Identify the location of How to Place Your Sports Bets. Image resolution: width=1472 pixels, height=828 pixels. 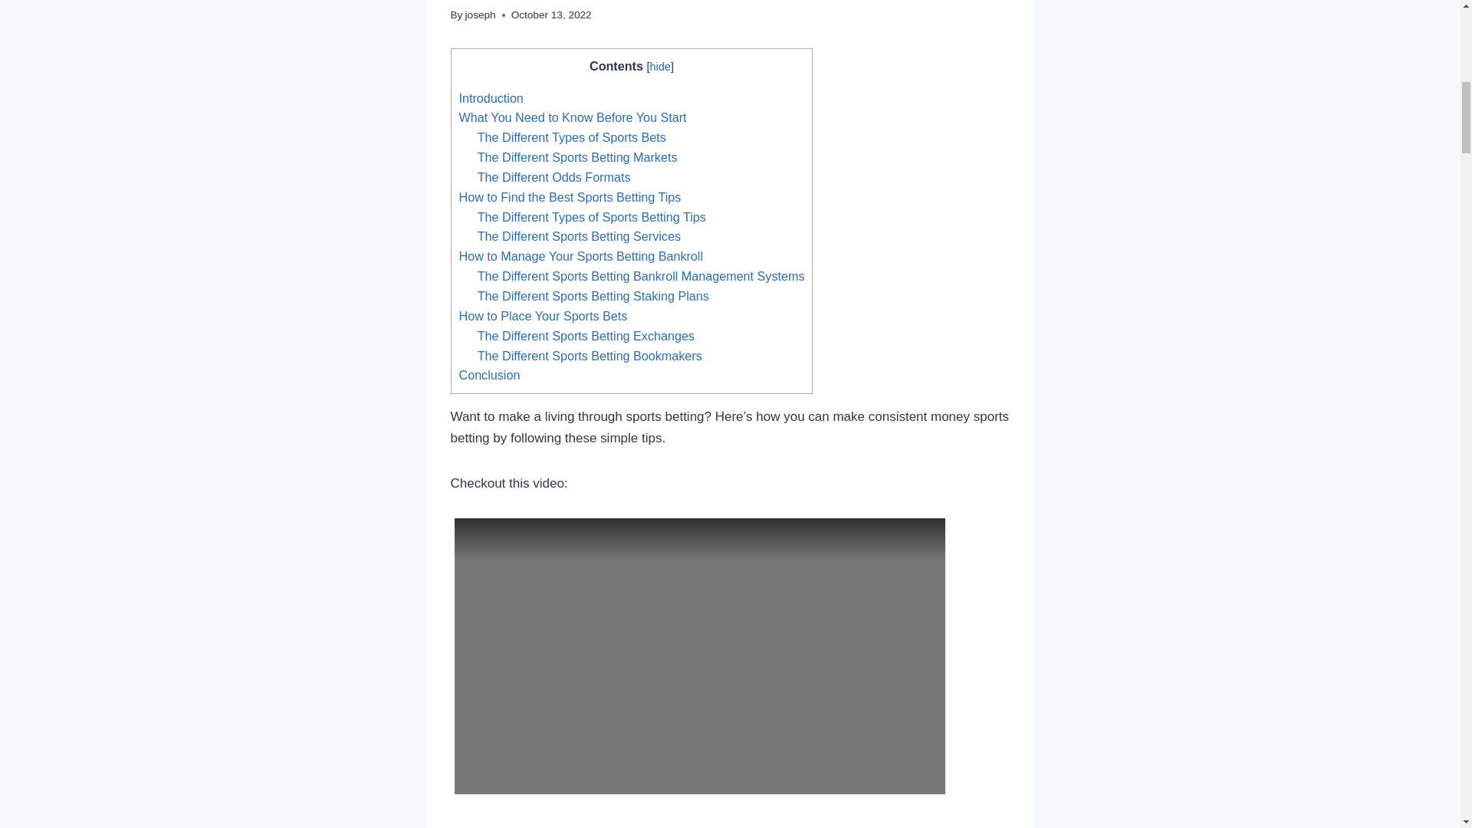
(542, 316).